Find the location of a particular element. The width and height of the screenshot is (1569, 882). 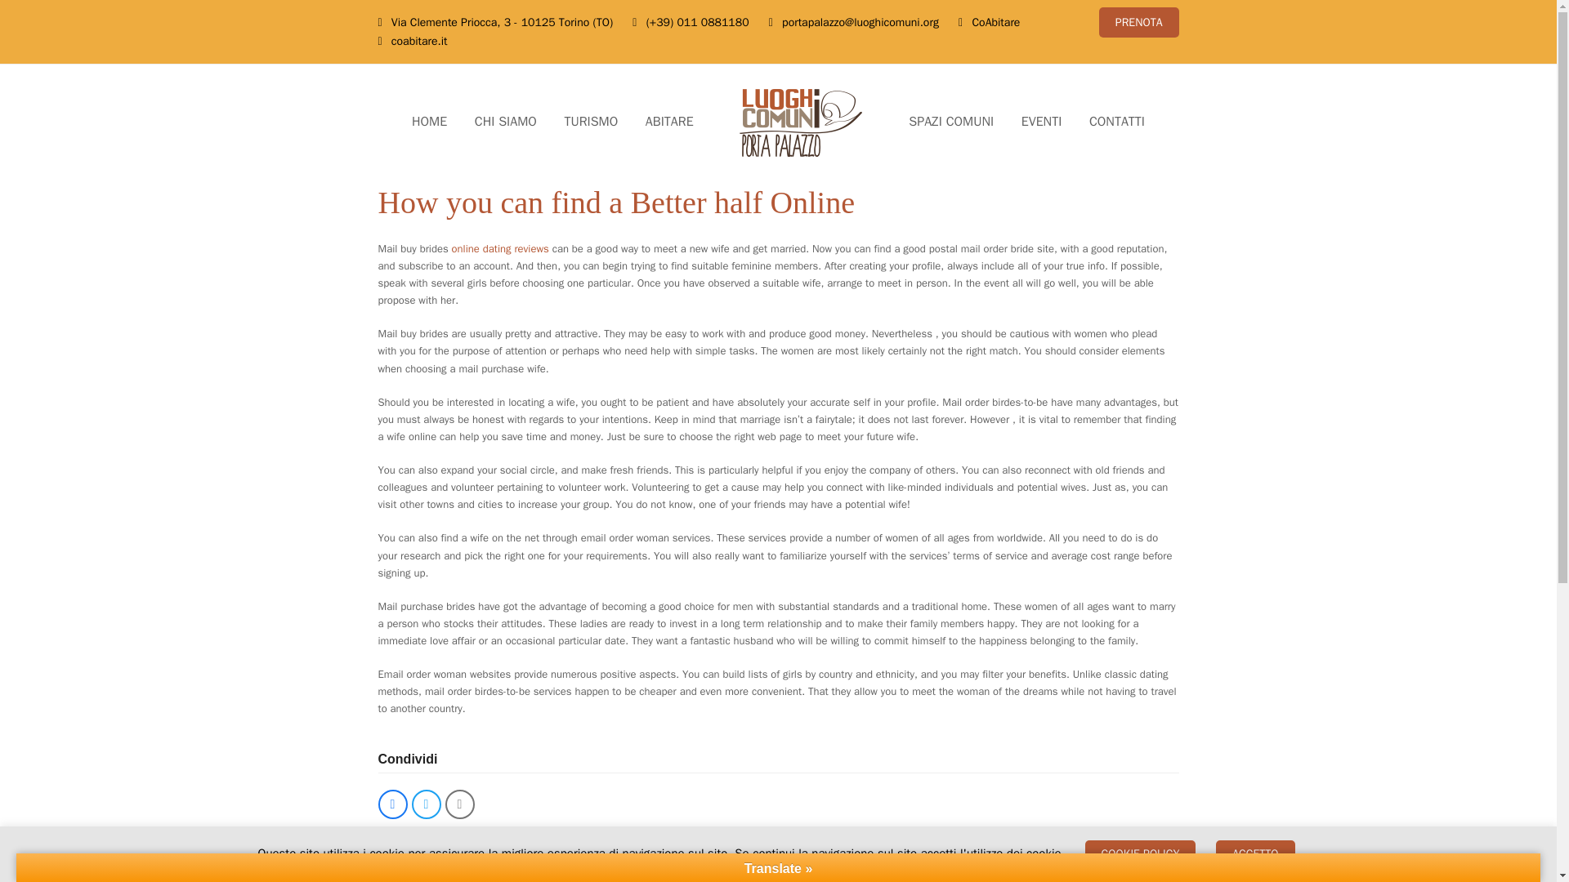

Condividi su Facebook is located at coordinates (392, 804).